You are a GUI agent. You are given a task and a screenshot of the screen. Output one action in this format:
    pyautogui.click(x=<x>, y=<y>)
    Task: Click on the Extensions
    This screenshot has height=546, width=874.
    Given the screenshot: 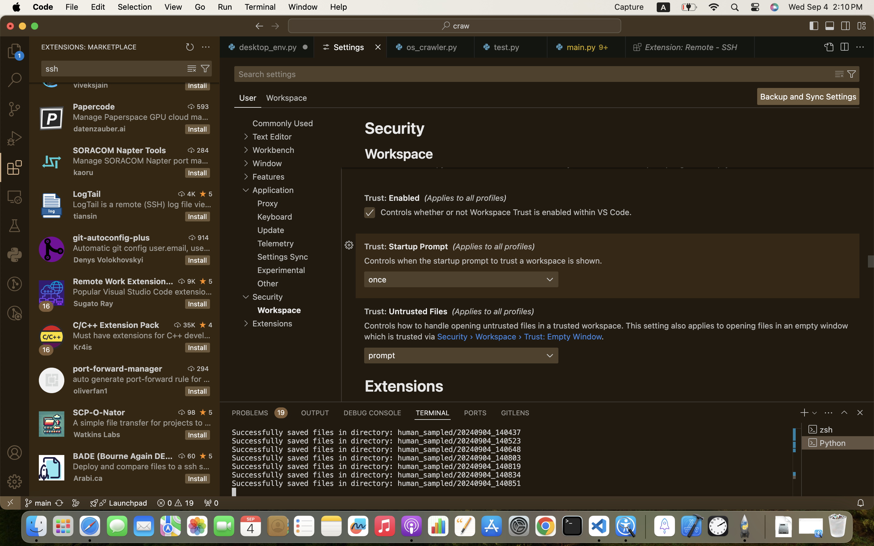 What is the action you would take?
    pyautogui.click(x=404, y=386)
    